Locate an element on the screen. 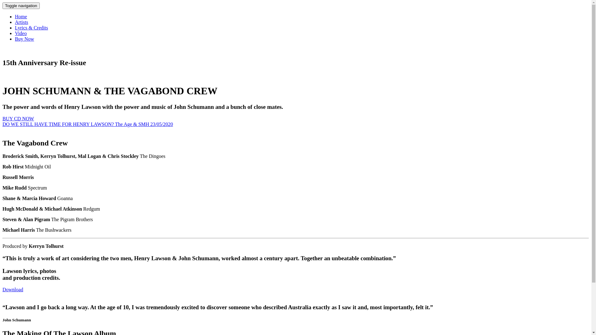  Buy Now is located at coordinates (25, 39).